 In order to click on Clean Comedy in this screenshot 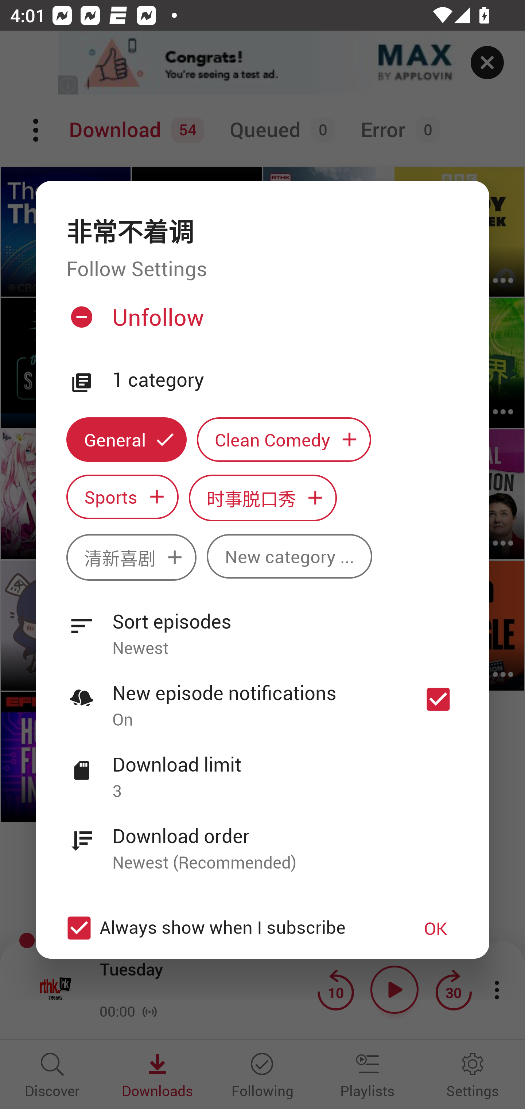, I will do `click(284, 439)`.